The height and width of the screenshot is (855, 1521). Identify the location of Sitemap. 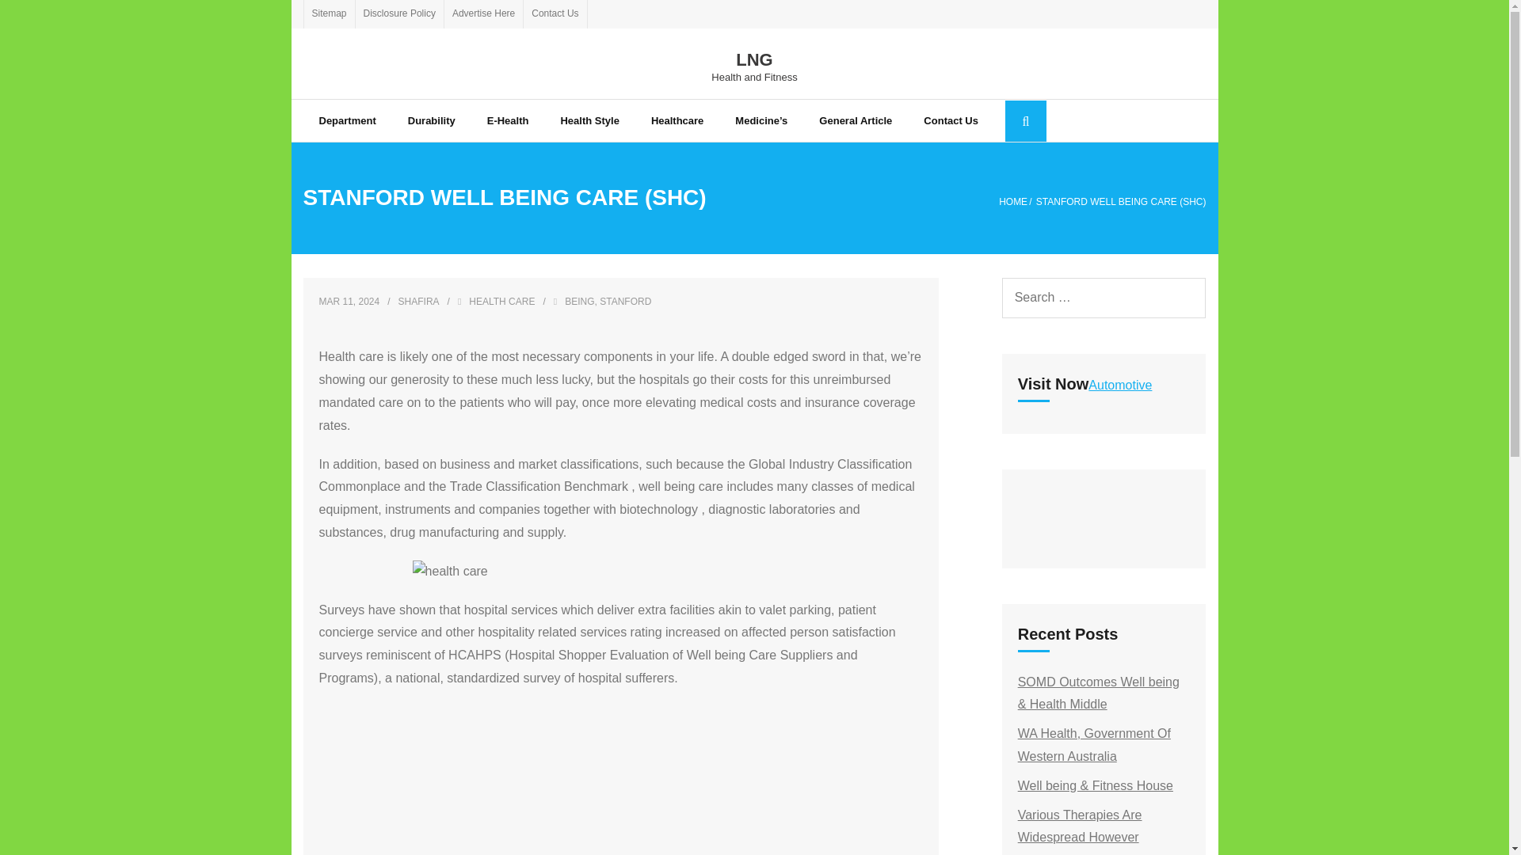
(330, 14).